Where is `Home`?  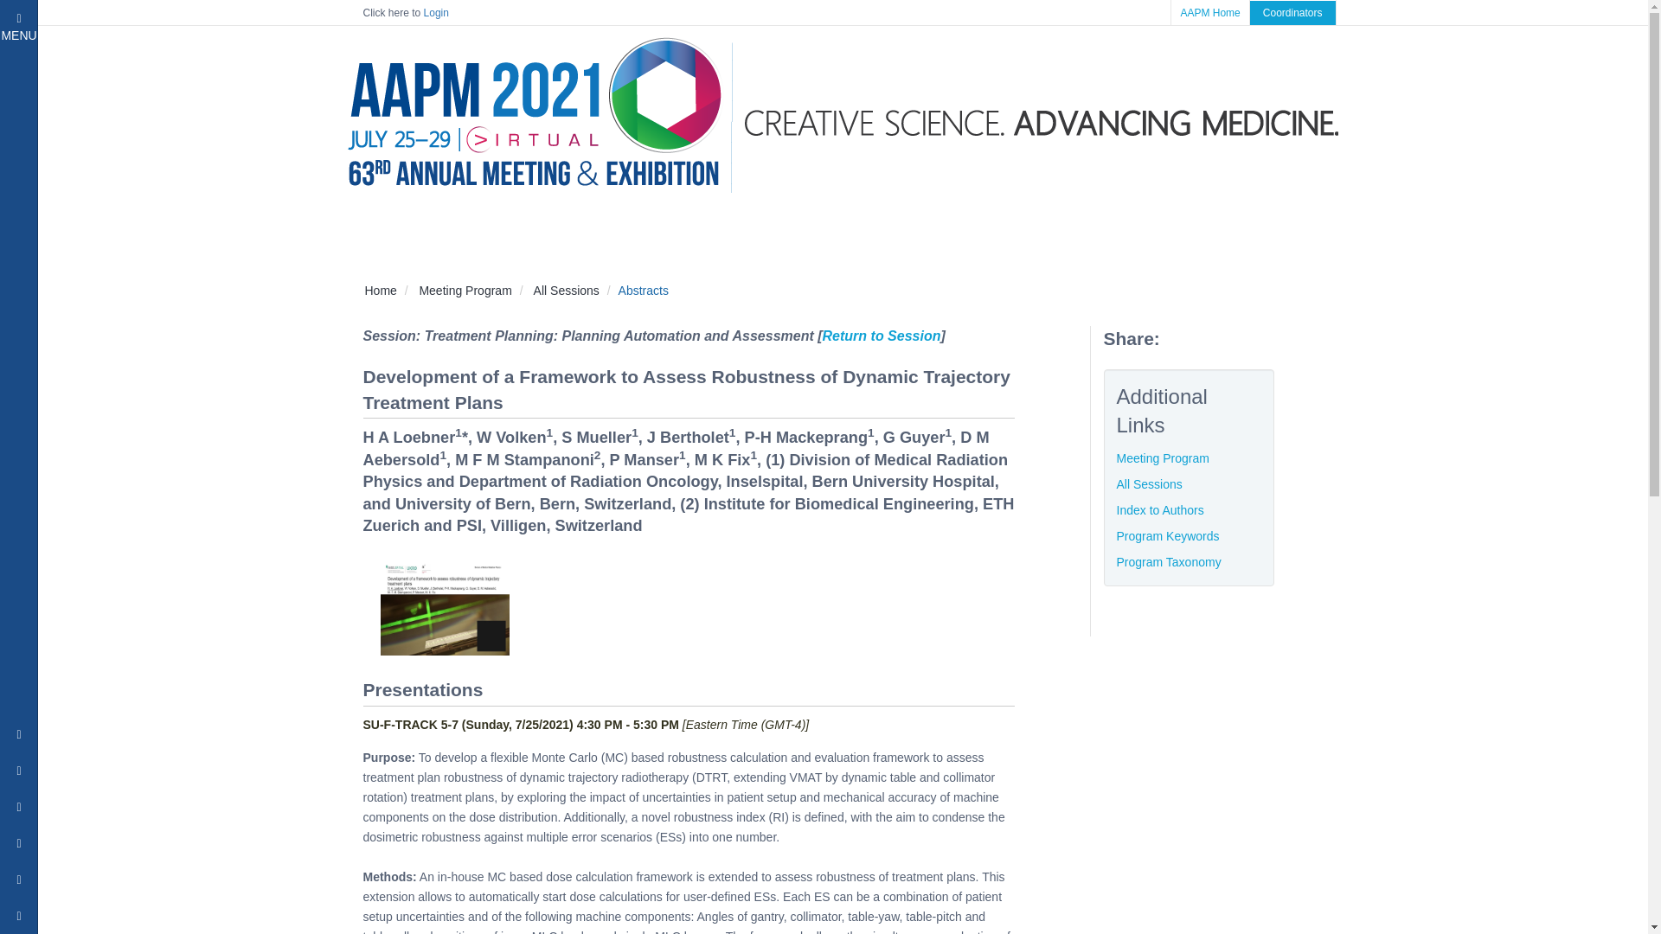 Home is located at coordinates (381, 291).